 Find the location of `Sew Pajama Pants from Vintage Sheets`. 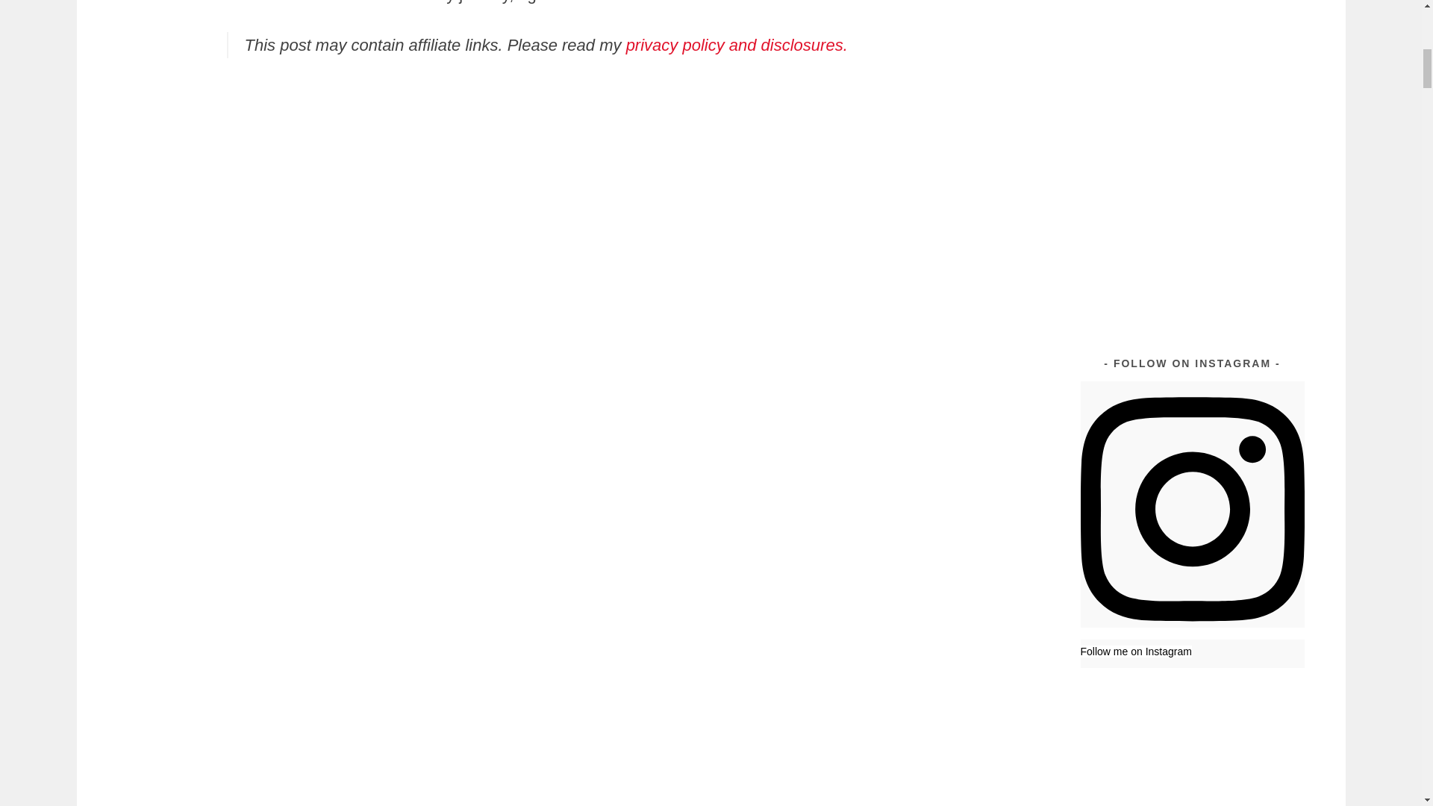

Sew Pajama Pants from Vintage Sheets is located at coordinates (1249, 30).